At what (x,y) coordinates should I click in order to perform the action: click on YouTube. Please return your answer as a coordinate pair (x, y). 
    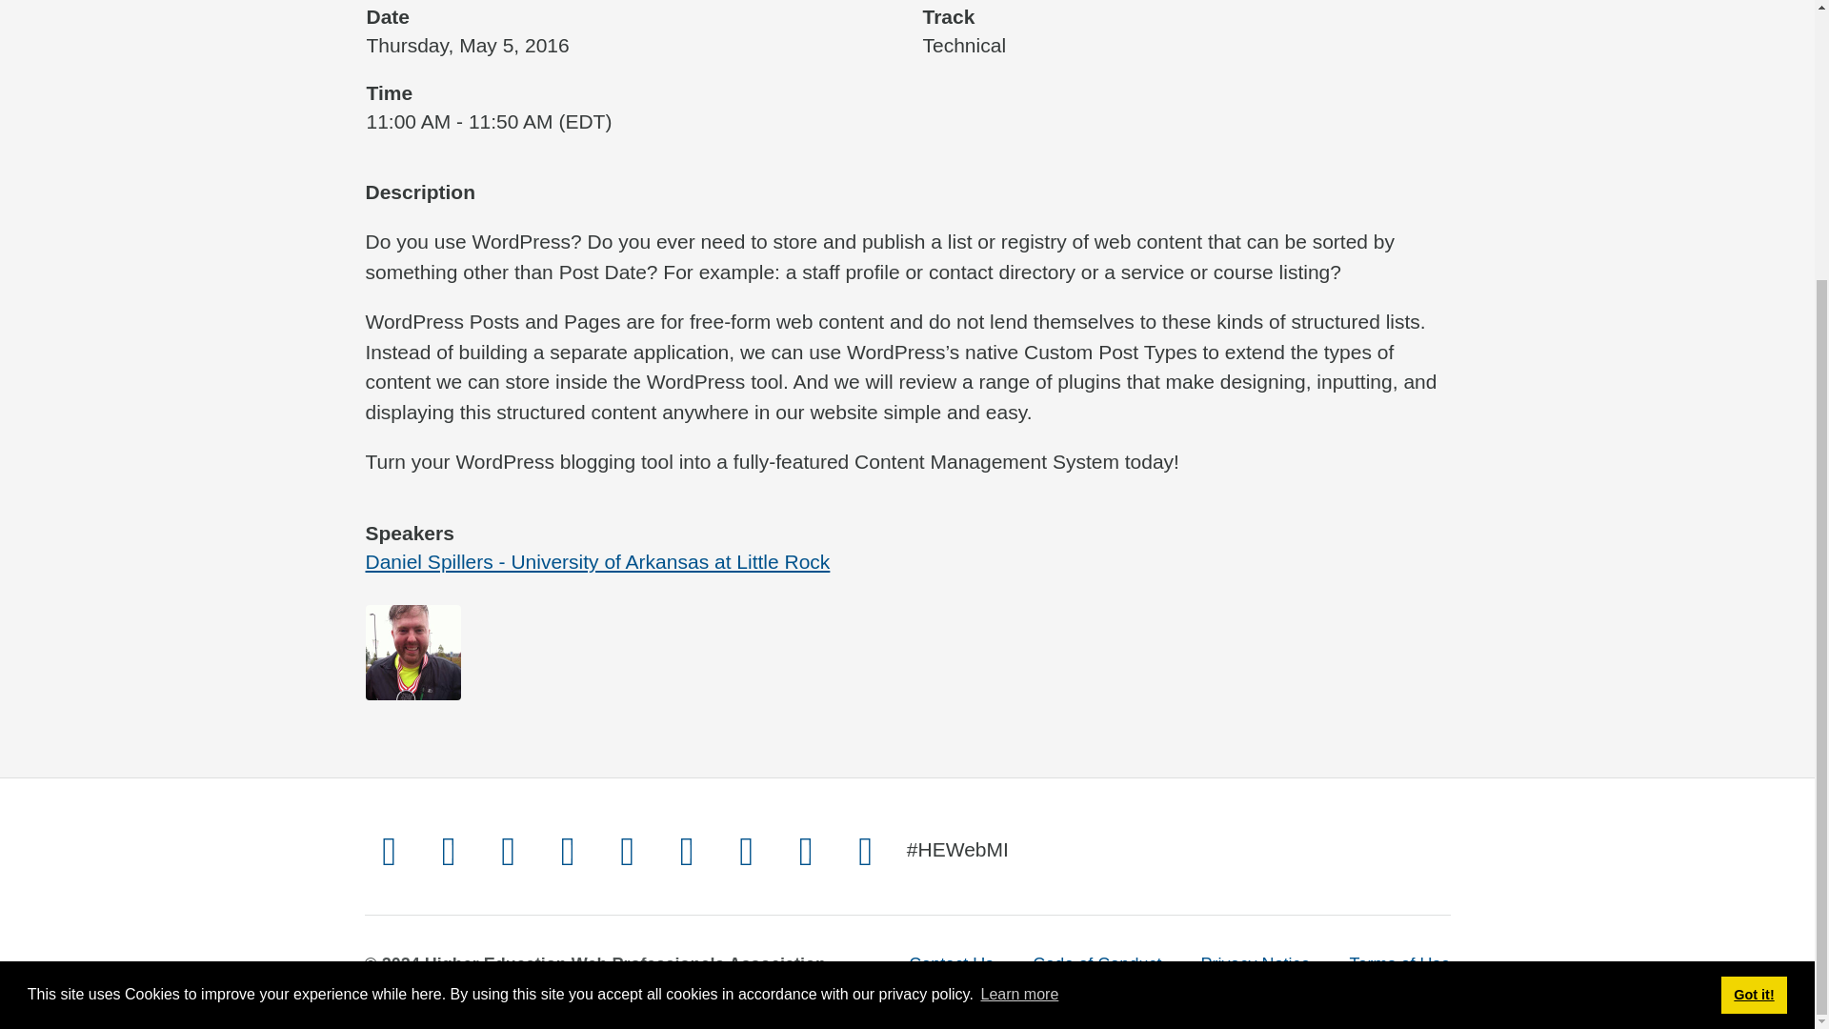
    Looking at the image, I should click on (627, 849).